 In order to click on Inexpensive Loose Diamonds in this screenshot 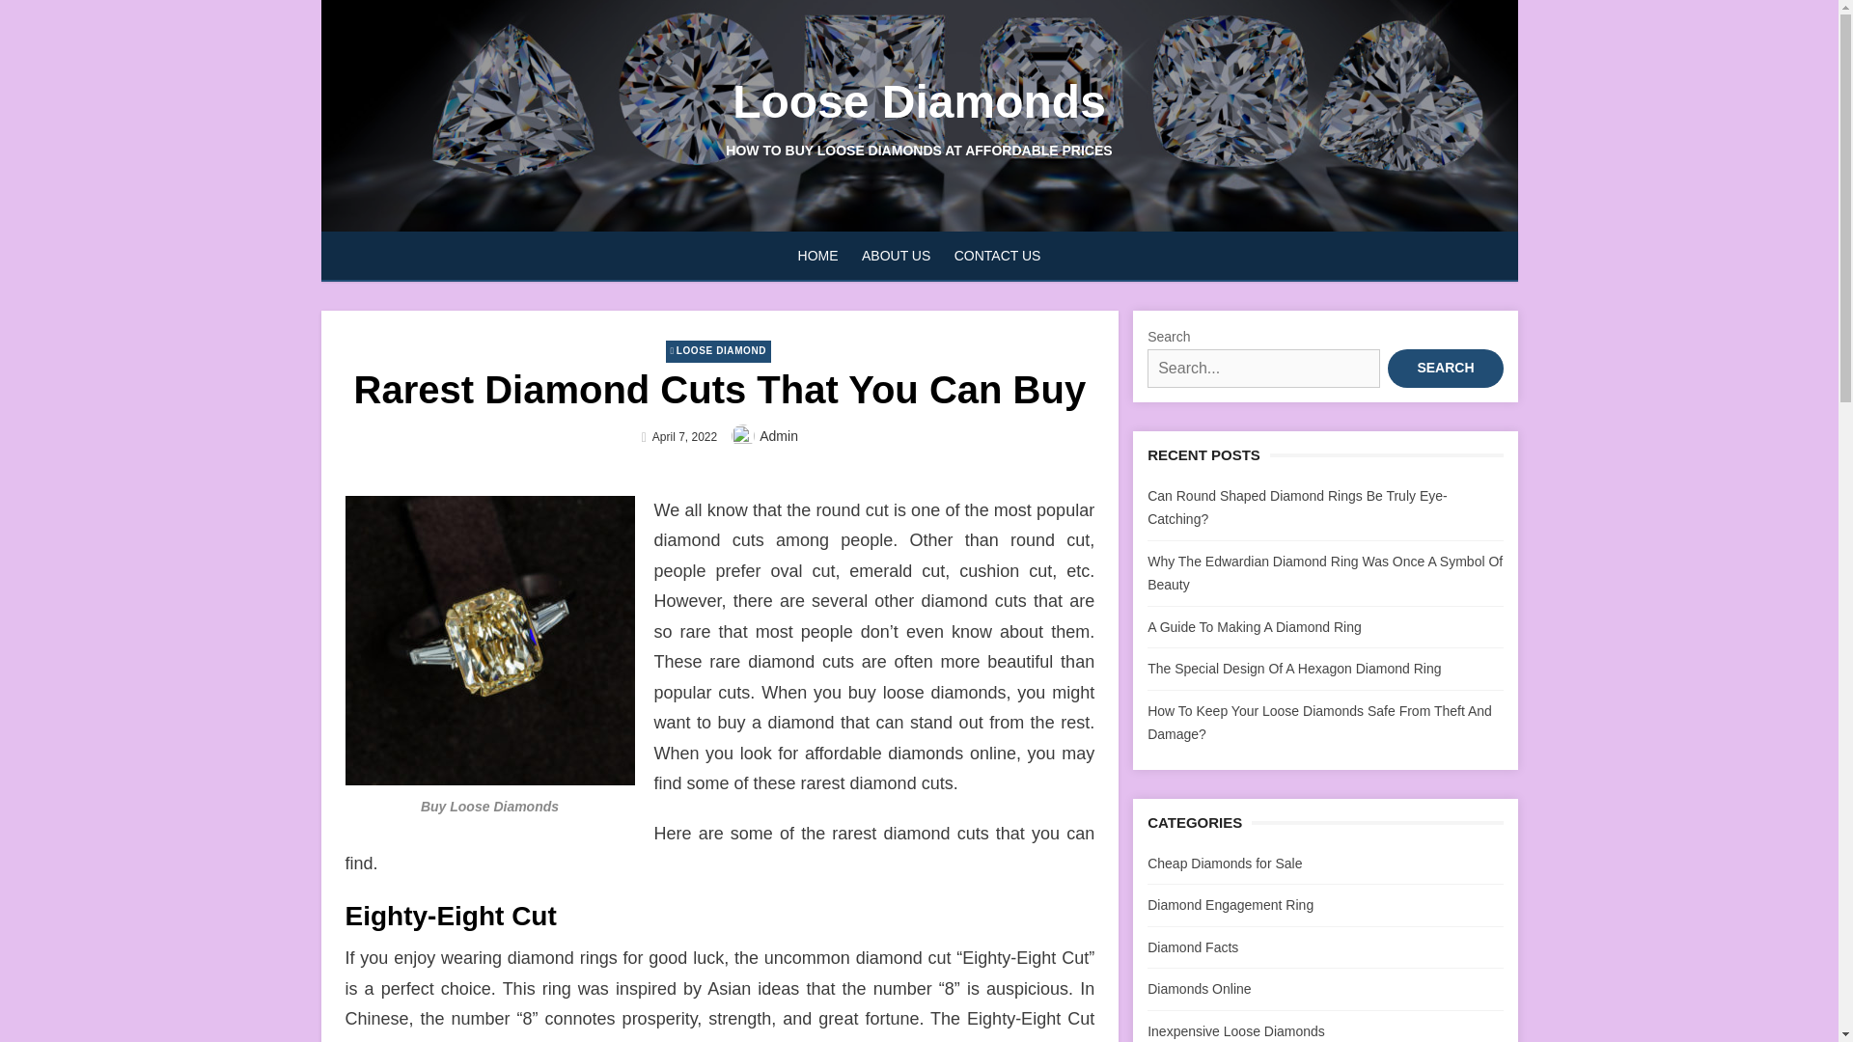, I will do `click(1235, 1029)`.